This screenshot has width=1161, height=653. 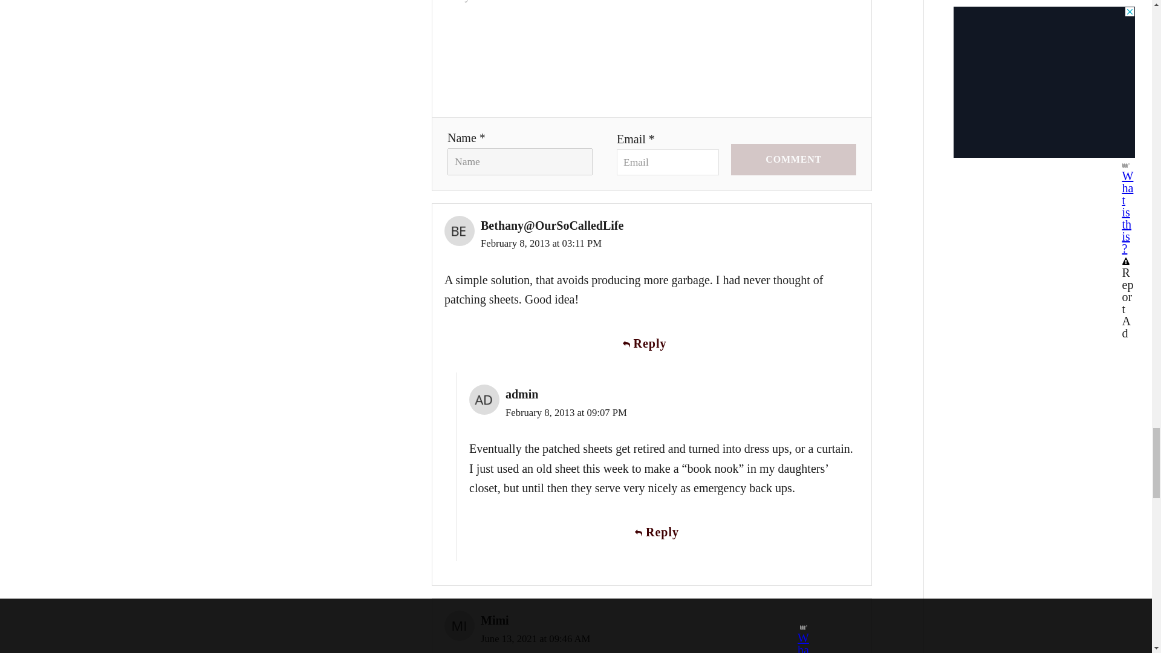 What do you see at coordinates (652, 343) in the screenshot?
I see `Reply` at bounding box center [652, 343].